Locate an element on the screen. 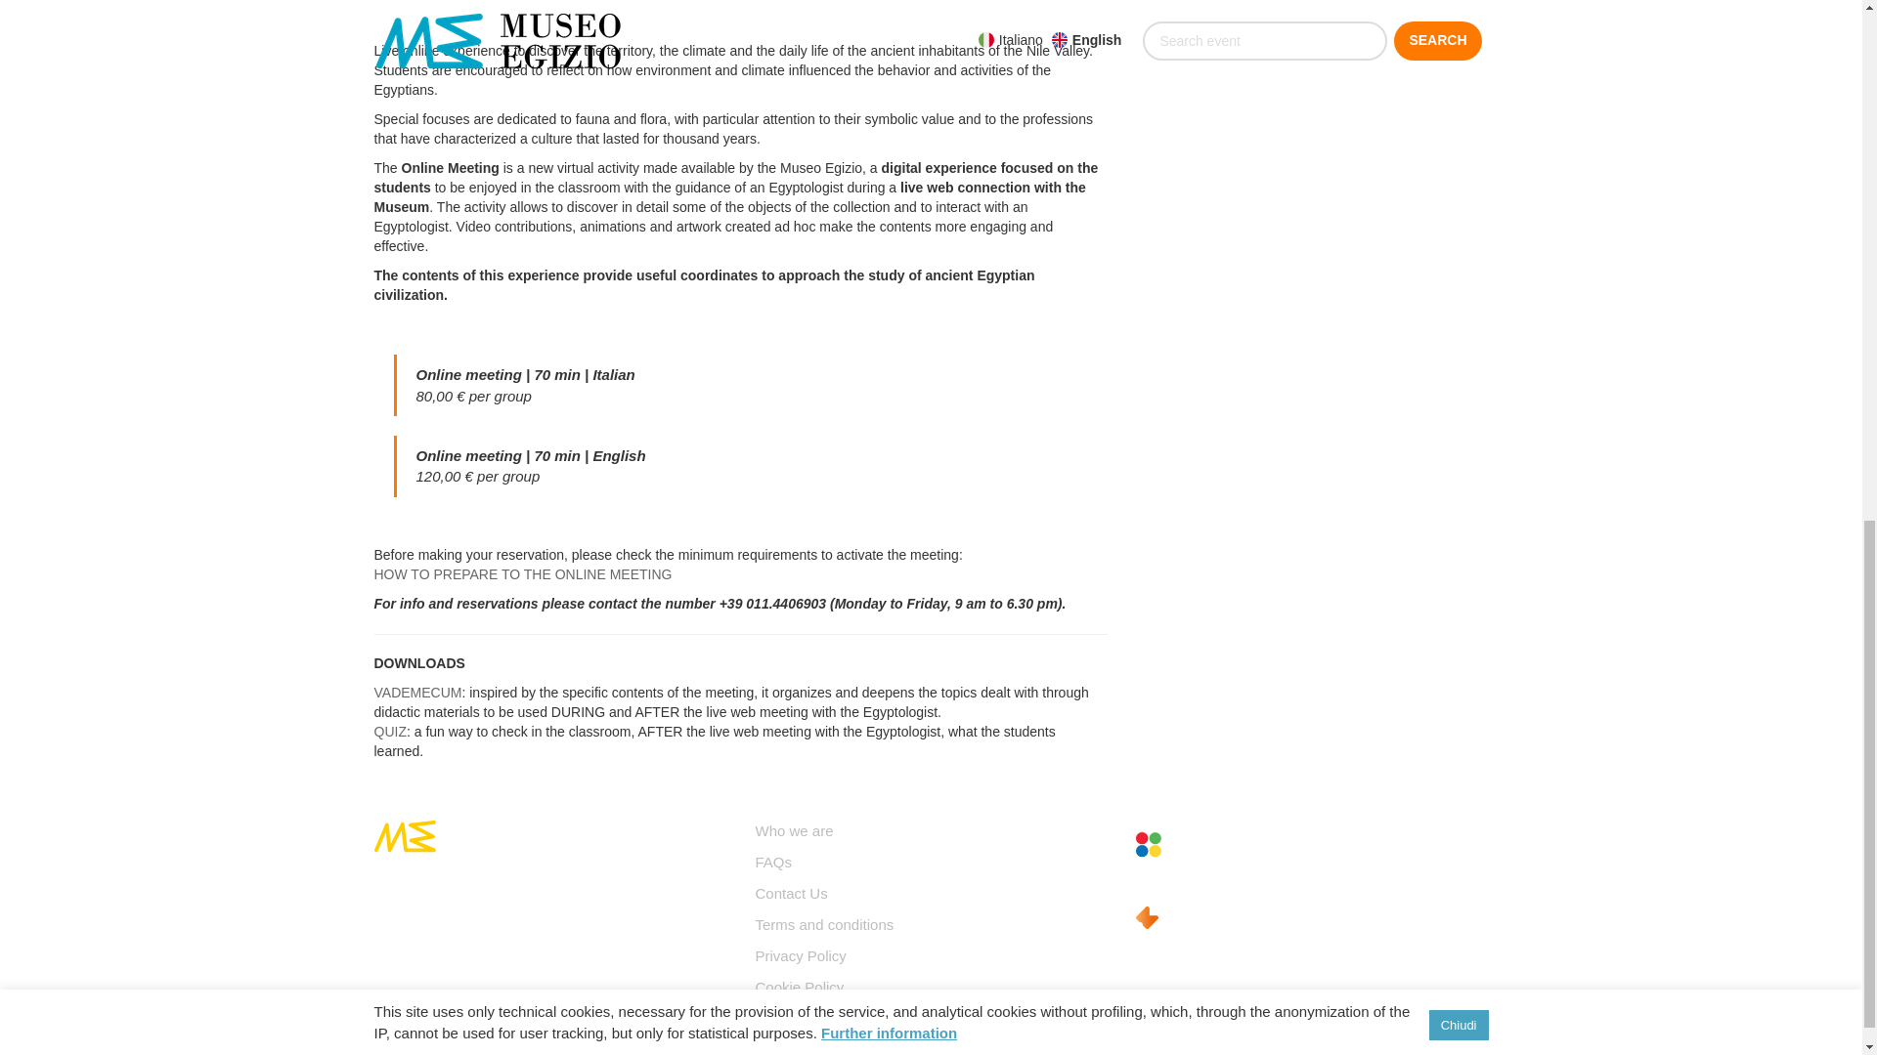 The height and width of the screenshot is (1055, 1877). Privacy Policy is located at coordinates (800, 955).